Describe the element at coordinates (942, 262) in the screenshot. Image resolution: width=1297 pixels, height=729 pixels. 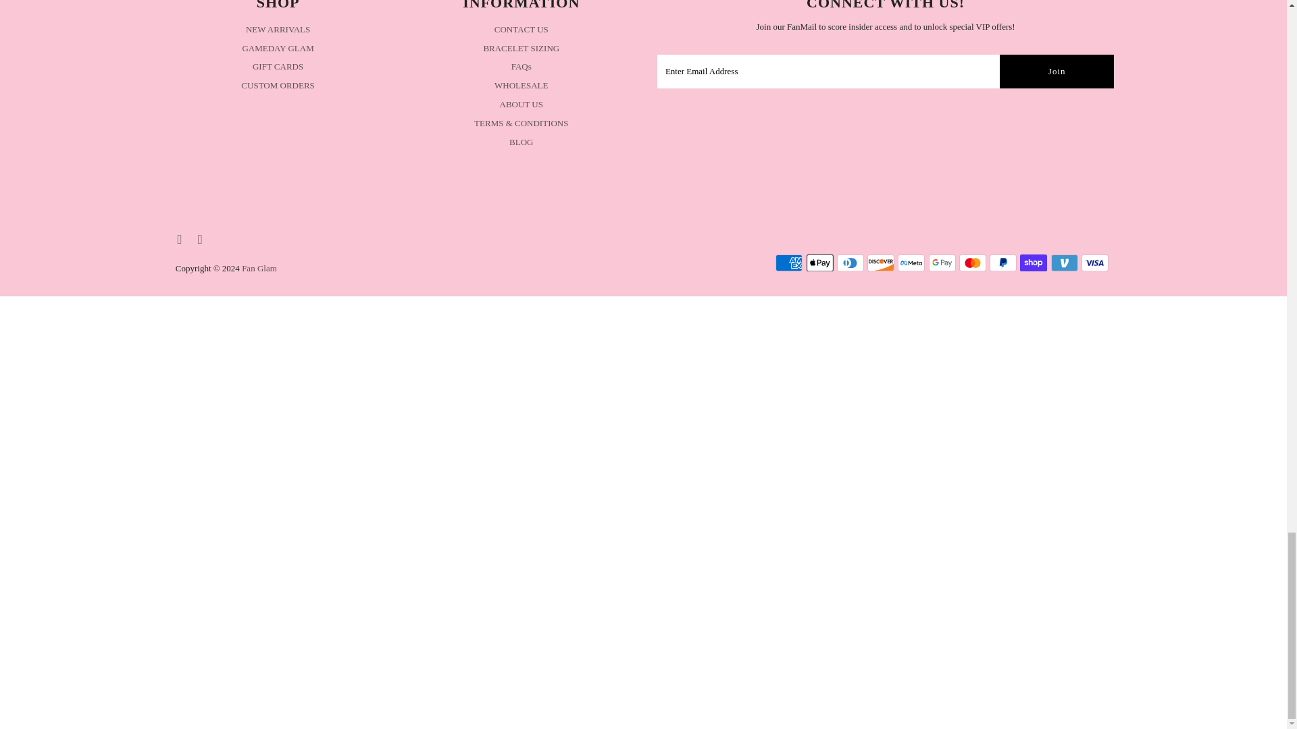
I see `Google Pay` at that location.